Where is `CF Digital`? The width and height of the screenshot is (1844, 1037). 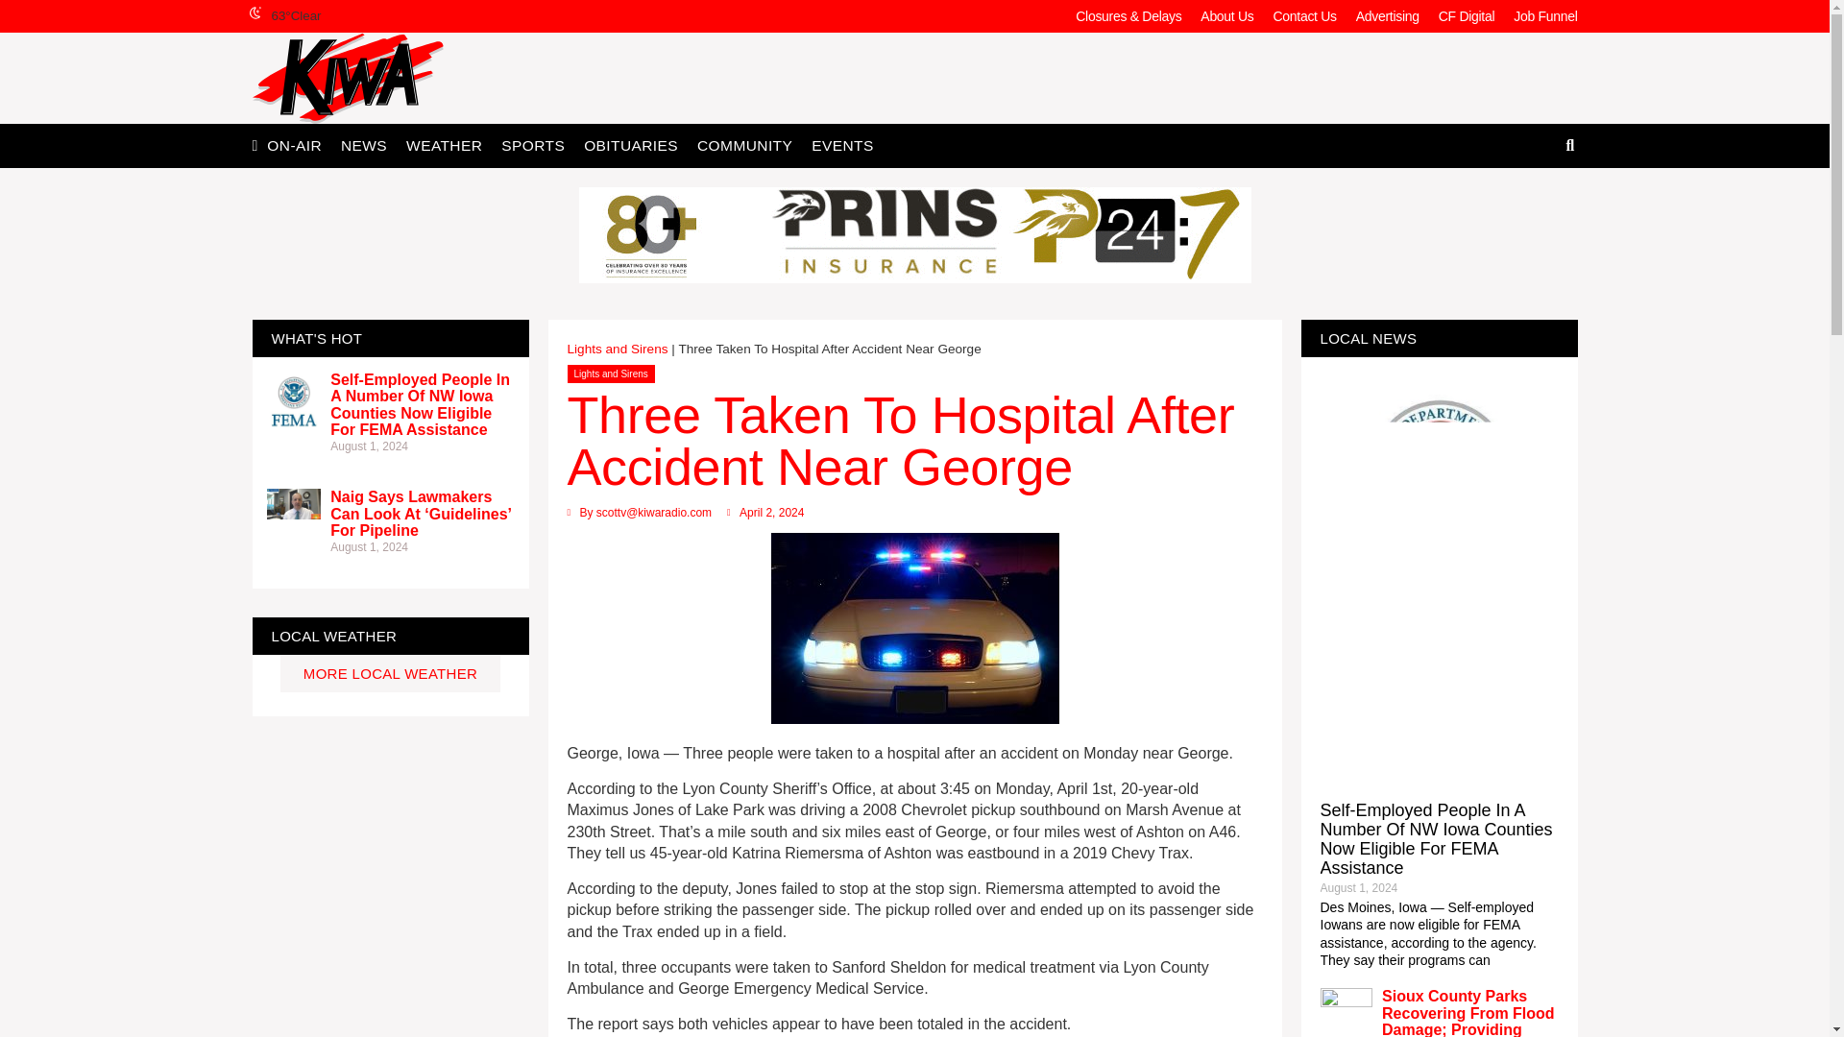
CF Digital is located at coordinates (1467, 15).